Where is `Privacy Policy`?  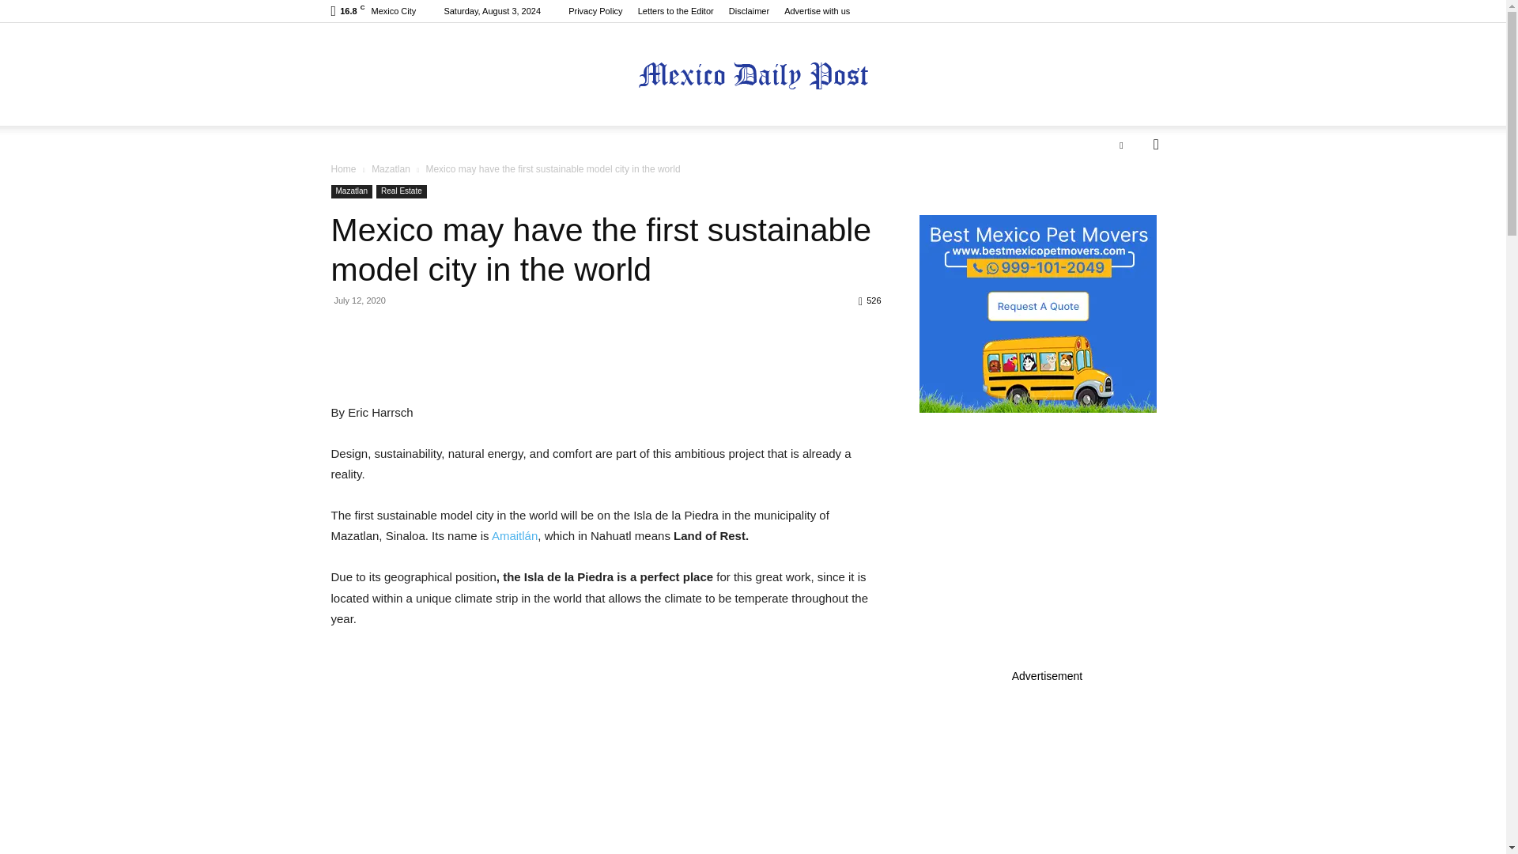 Privacy Policy is located at coordinates (595, 11).